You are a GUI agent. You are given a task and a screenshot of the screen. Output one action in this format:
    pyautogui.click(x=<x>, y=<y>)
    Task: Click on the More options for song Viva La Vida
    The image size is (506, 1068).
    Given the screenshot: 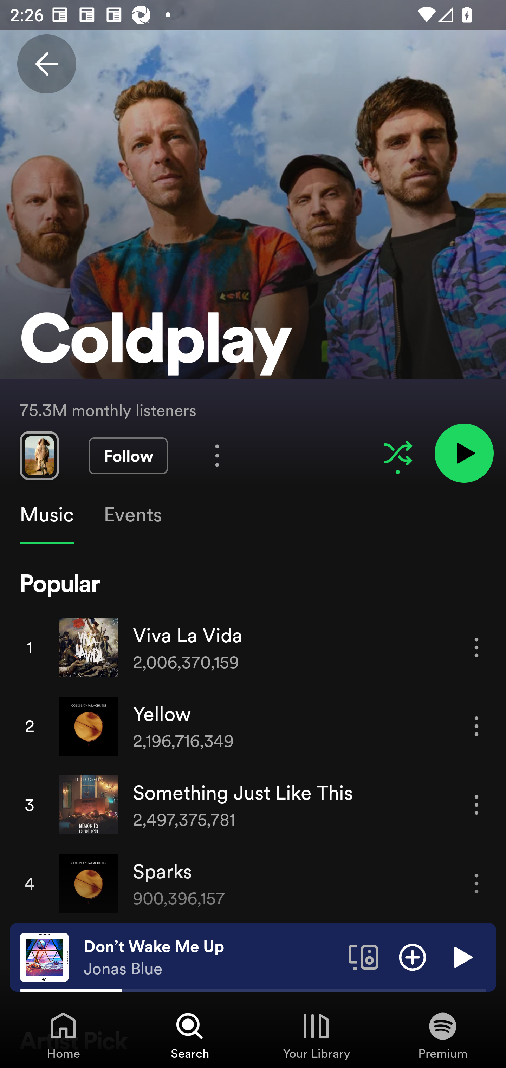 What is the action you would take?
    pyautogui.click(x=476, y=648)
    